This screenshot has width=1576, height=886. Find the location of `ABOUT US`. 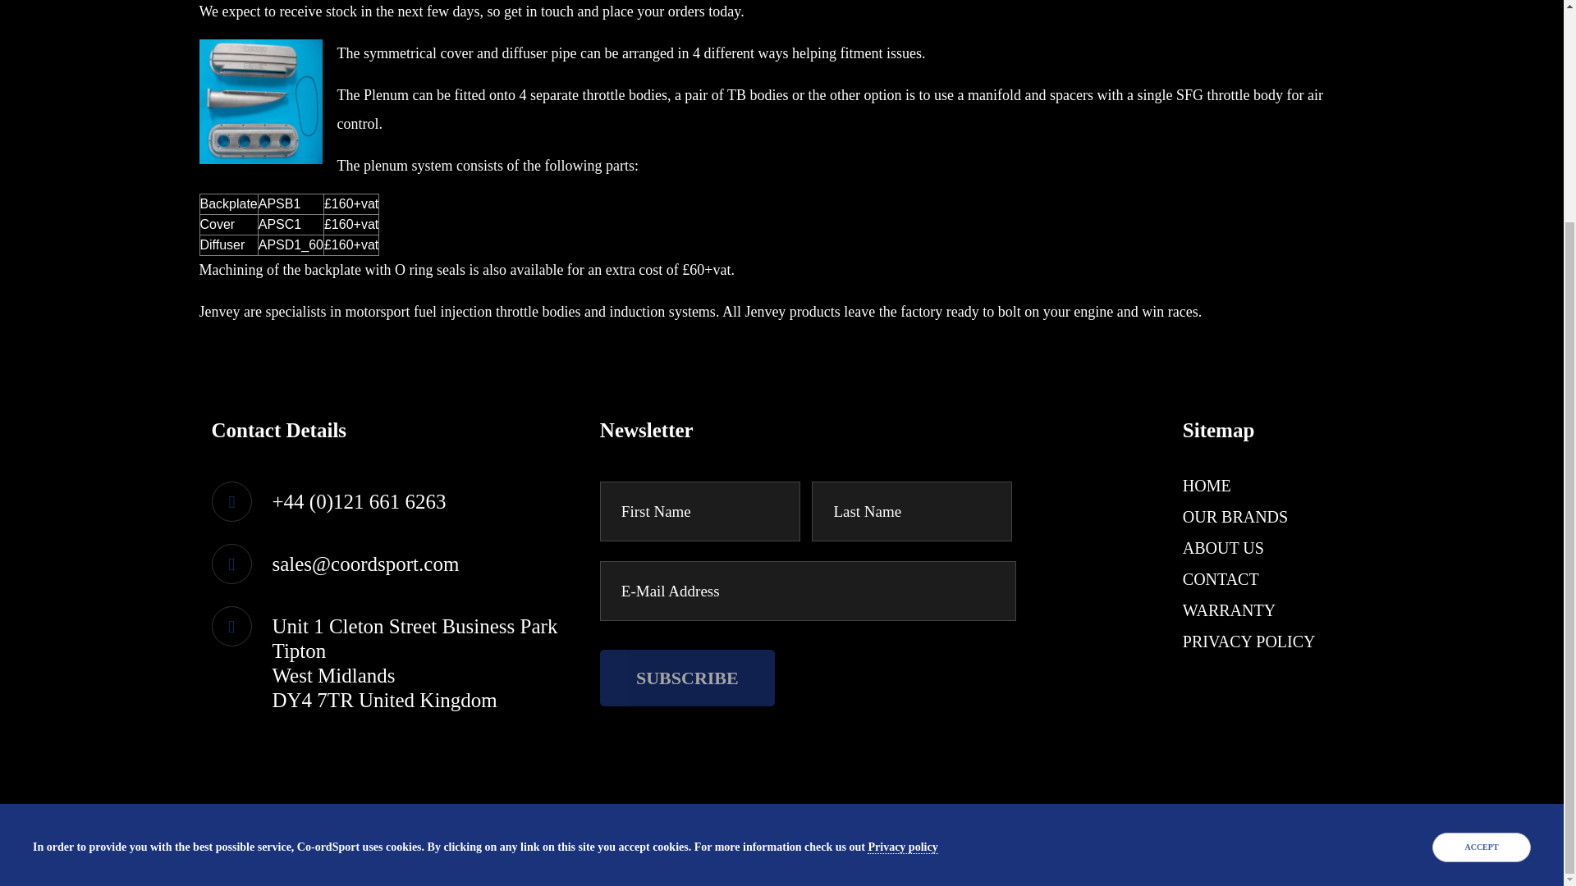

ABOUT US is located at coordinates (1223, 548).